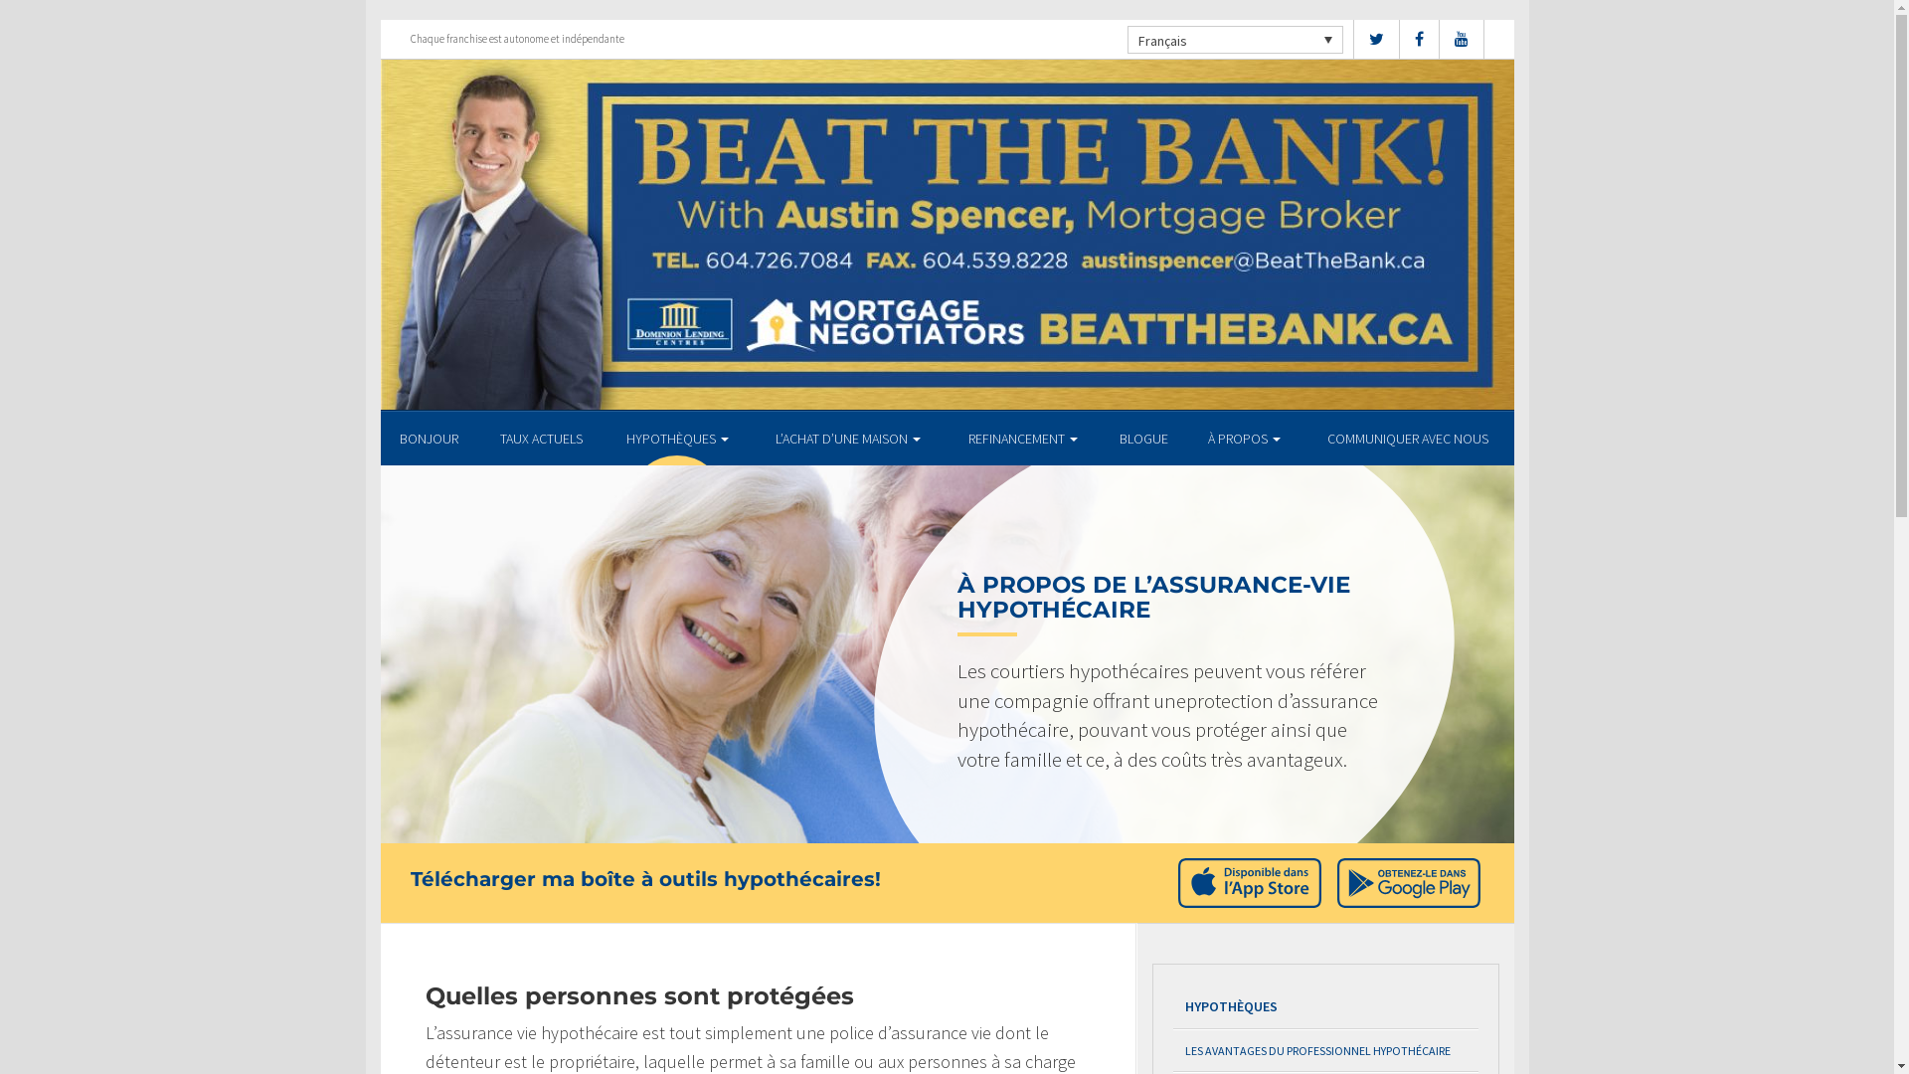 This screenshot has width=1909, height=1074. What do you see at coordinates (430, 439) in the screenshot?
I see `BONJOUR` at bounding box center [430, 439].